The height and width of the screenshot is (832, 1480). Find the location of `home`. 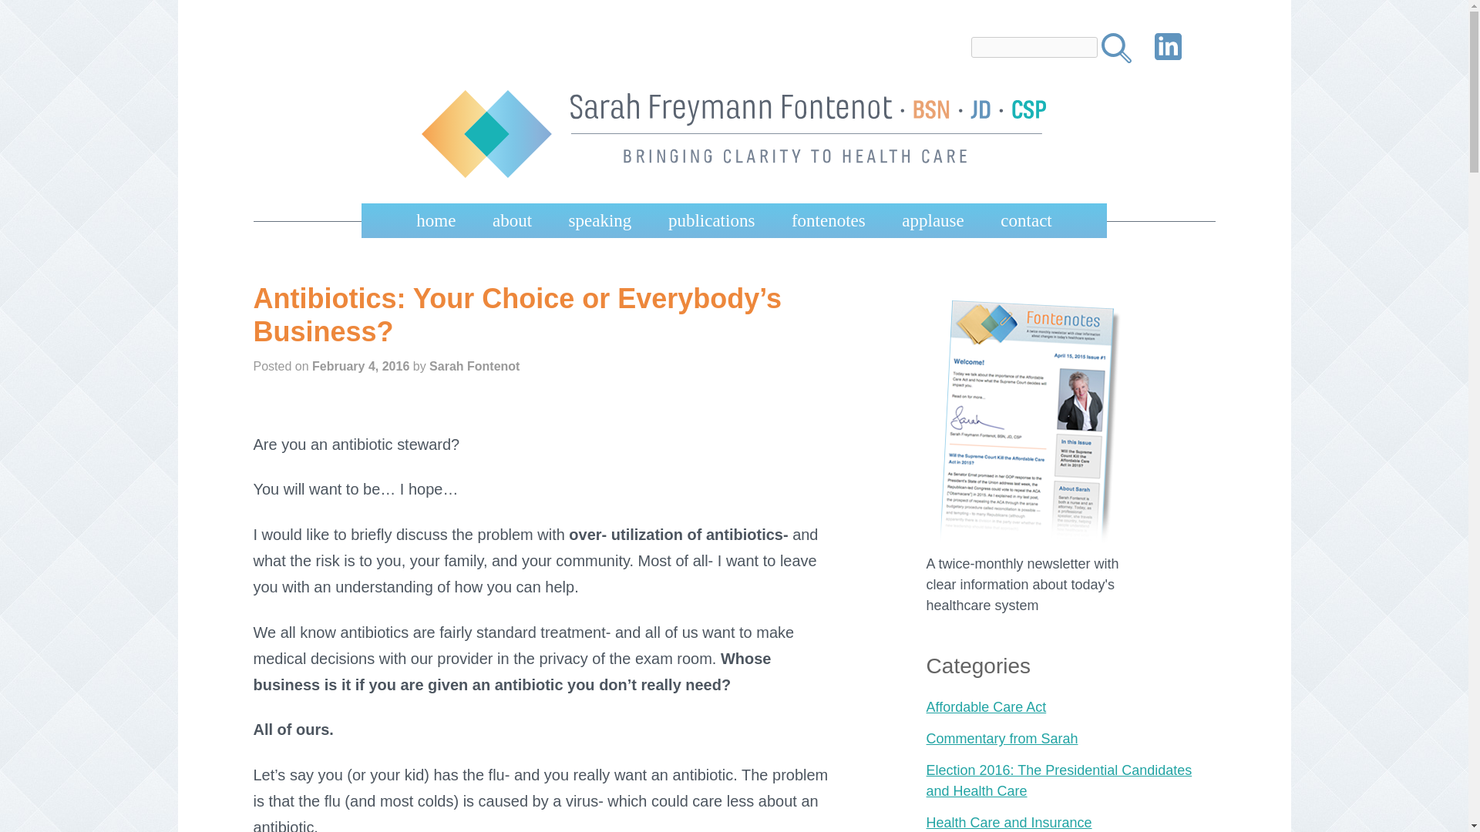

home is located at coordinates (436, 220).